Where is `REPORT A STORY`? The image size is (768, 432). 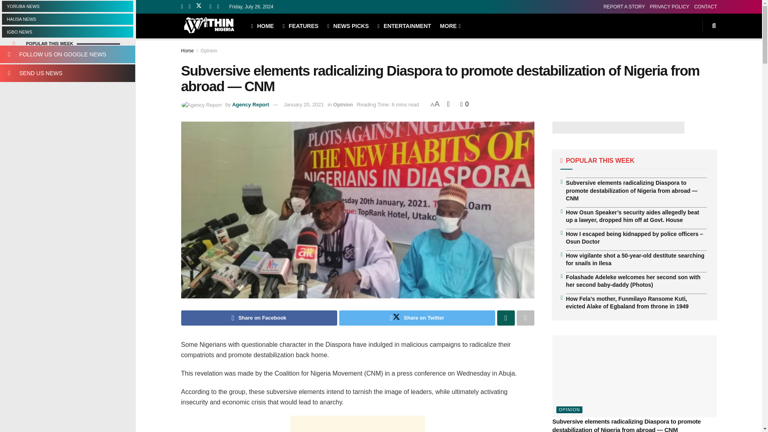
REPORT A STORY is located at coordinates (624, 6).